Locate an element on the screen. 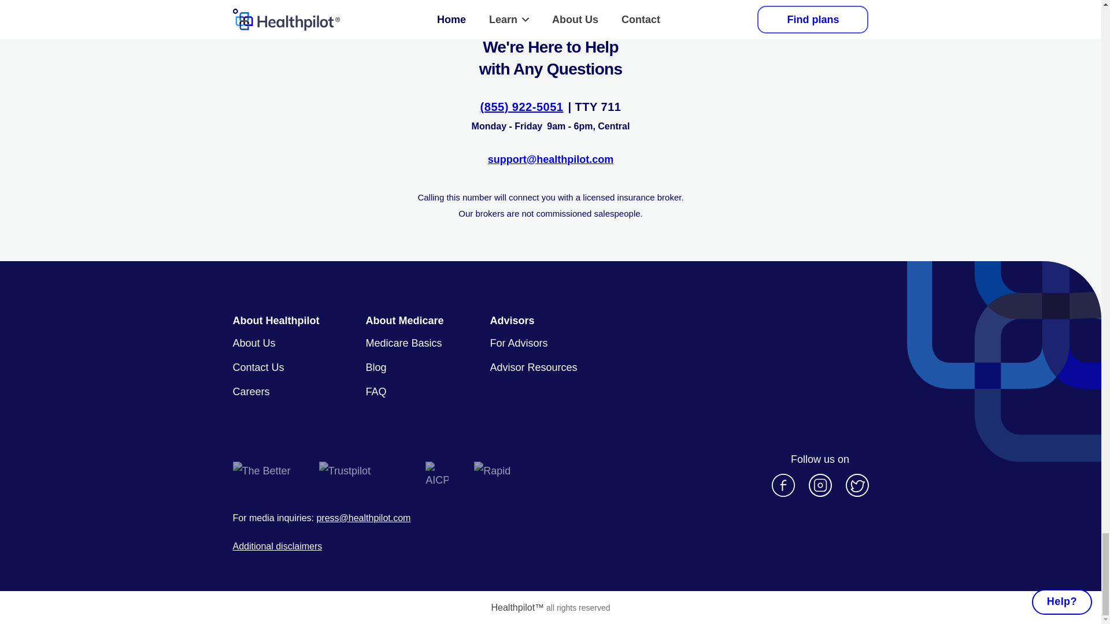 This screenshot has width=1110, height=624. Contact Us is located at coordinates (258, 367).